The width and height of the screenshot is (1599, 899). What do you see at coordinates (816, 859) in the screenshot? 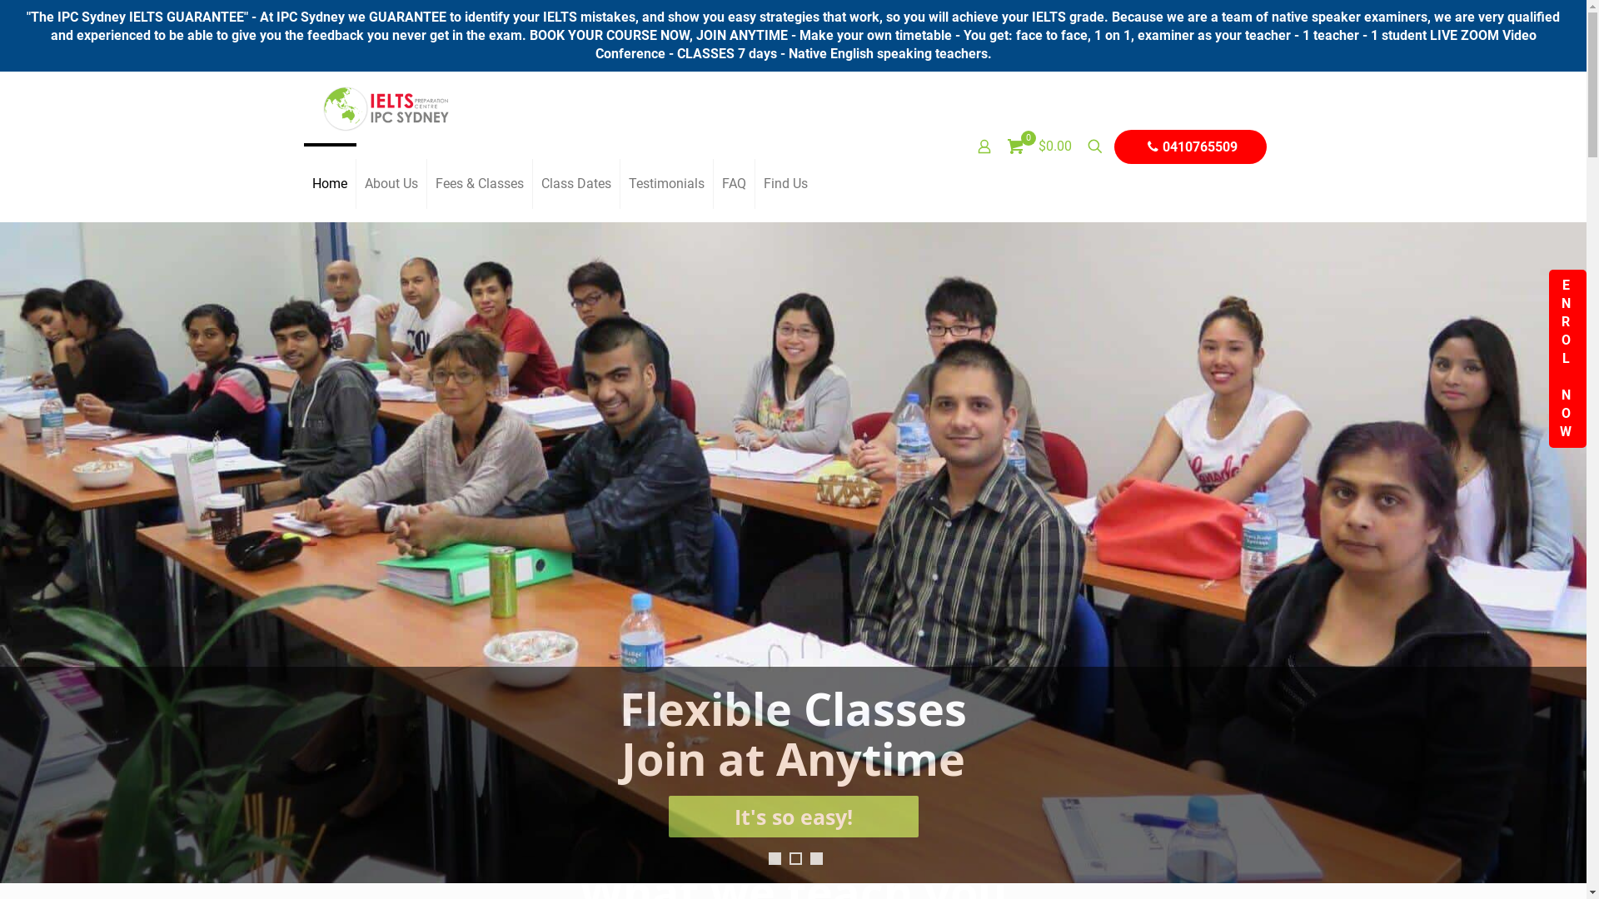
I see `3` at bounding box center [816, 859].